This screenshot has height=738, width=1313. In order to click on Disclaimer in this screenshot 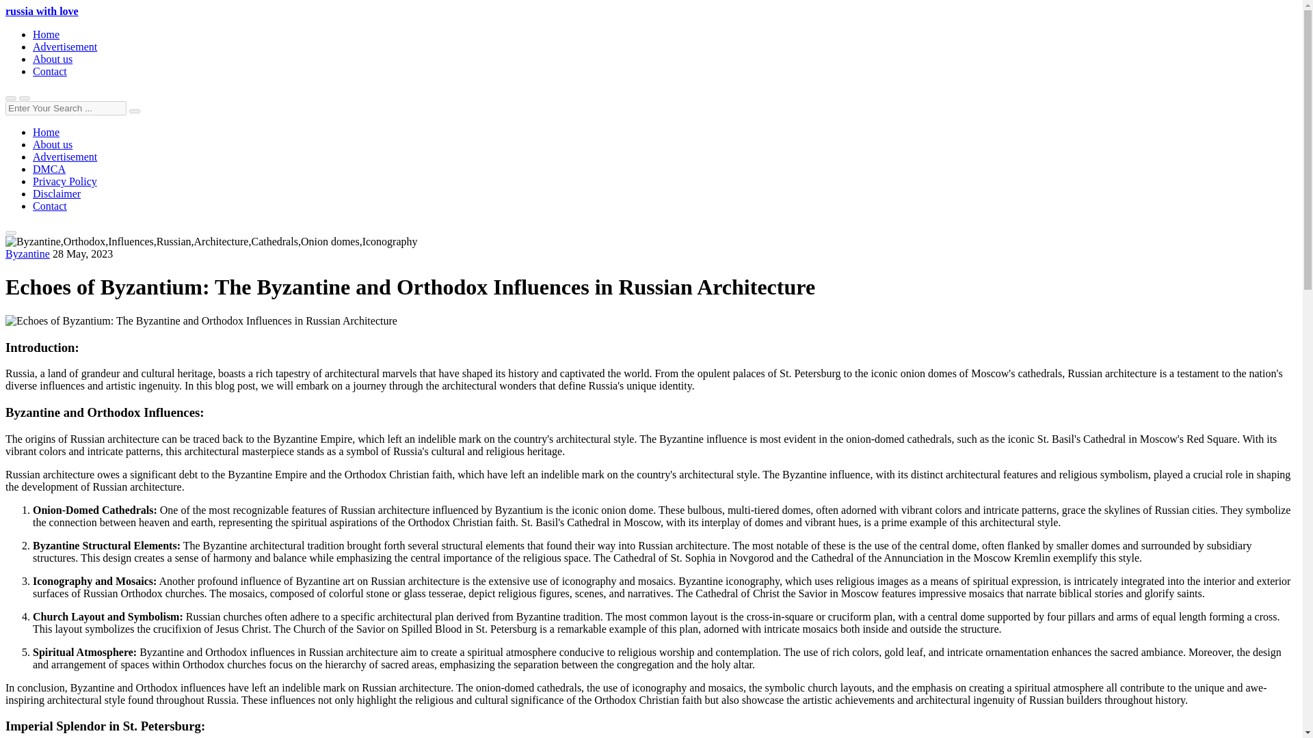, I will do `click(56, 193)`.